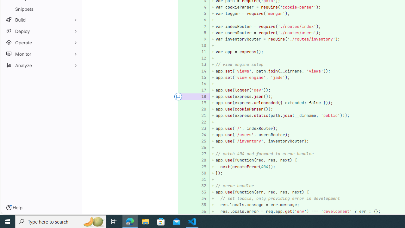  I want to click on 24, so click(202, 135).